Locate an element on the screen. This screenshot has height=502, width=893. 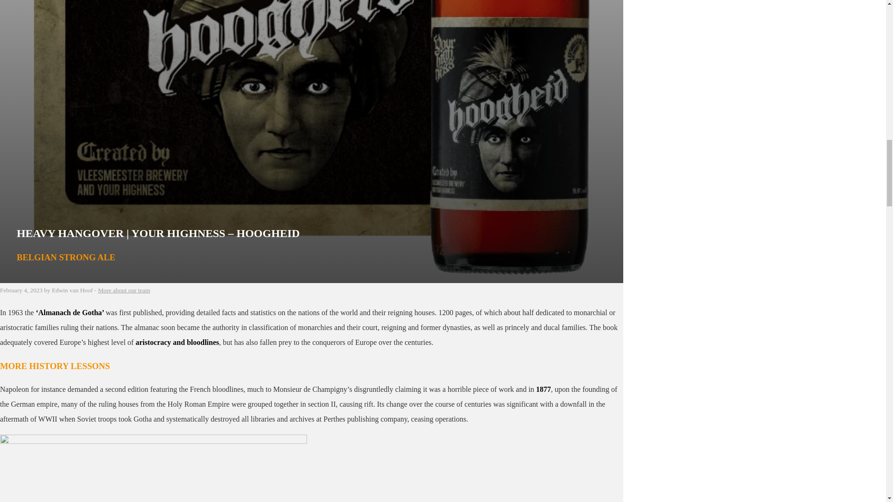
More about our team is located at coordinates (124, 290).